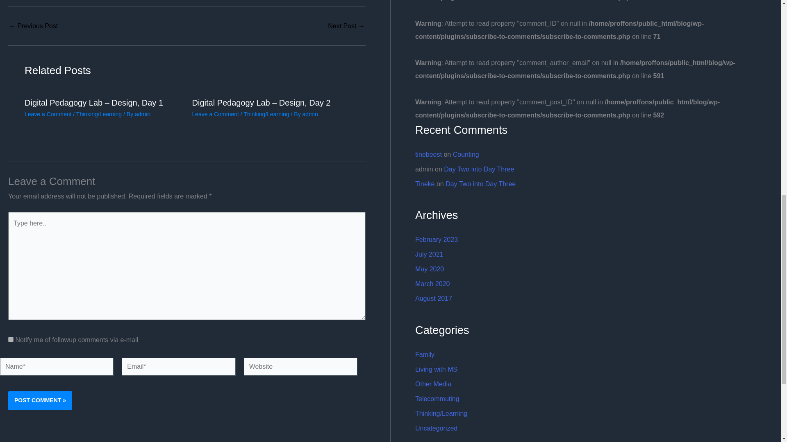 Image resolution: width=787 pixels, height=442 pixels. What do you see at coordinates (142, 114) in the screenshot?
I see `admin` at bounding box center [142, 114].